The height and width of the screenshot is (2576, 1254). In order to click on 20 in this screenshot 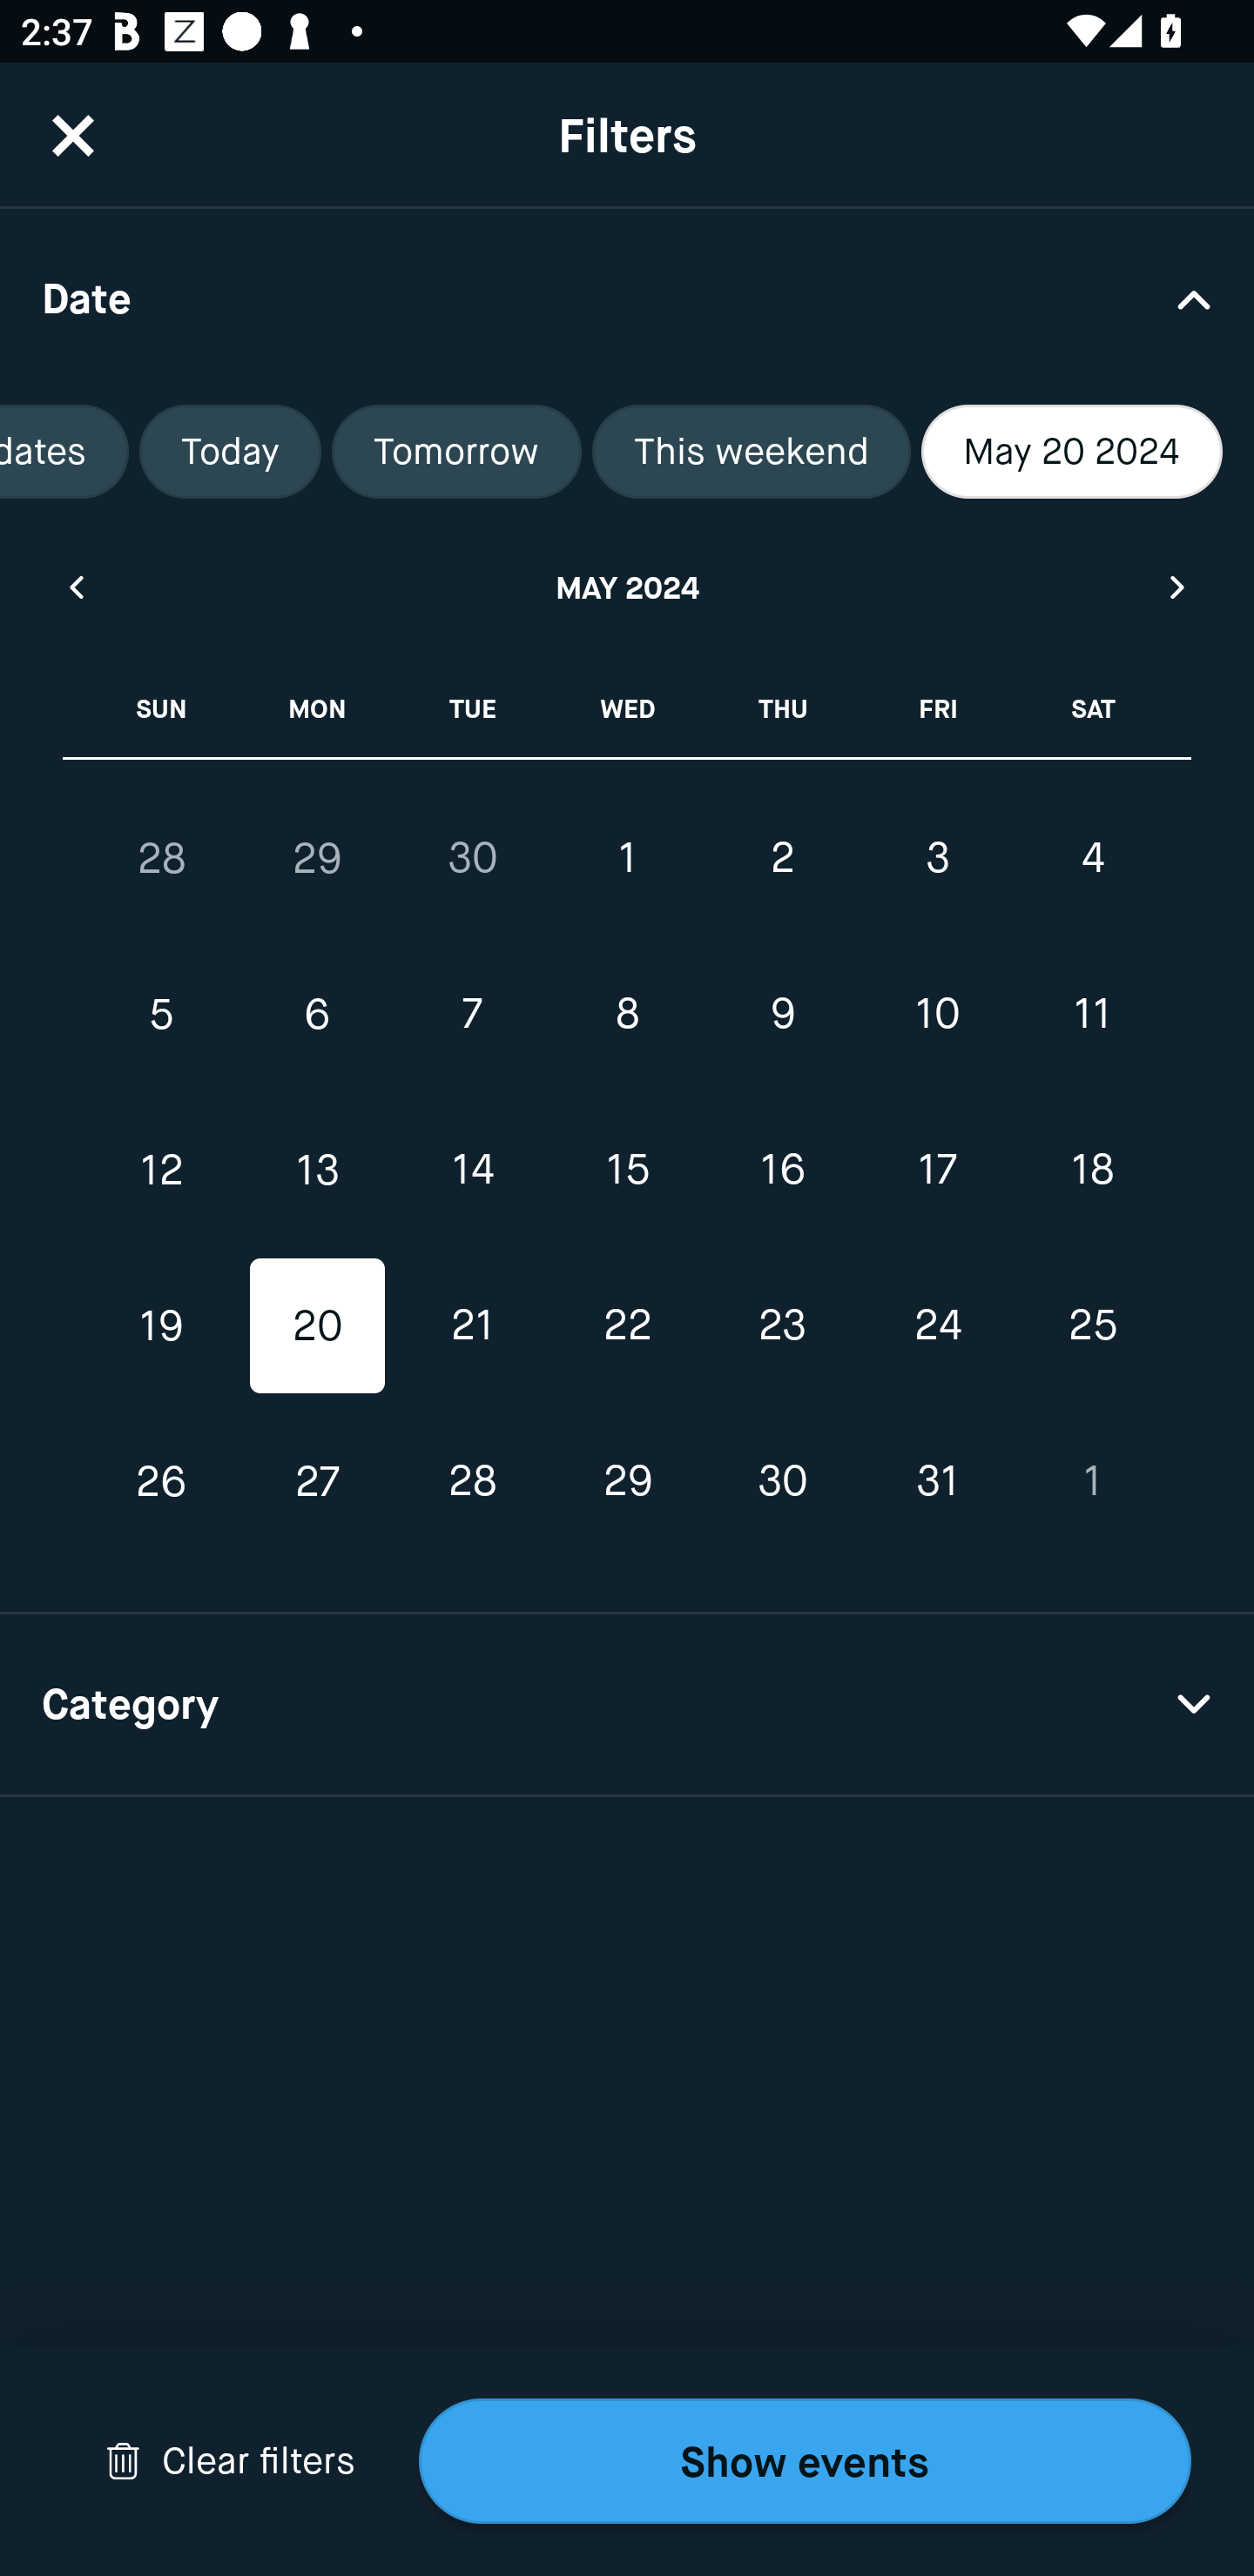, I will do `click(317, 1325)`.